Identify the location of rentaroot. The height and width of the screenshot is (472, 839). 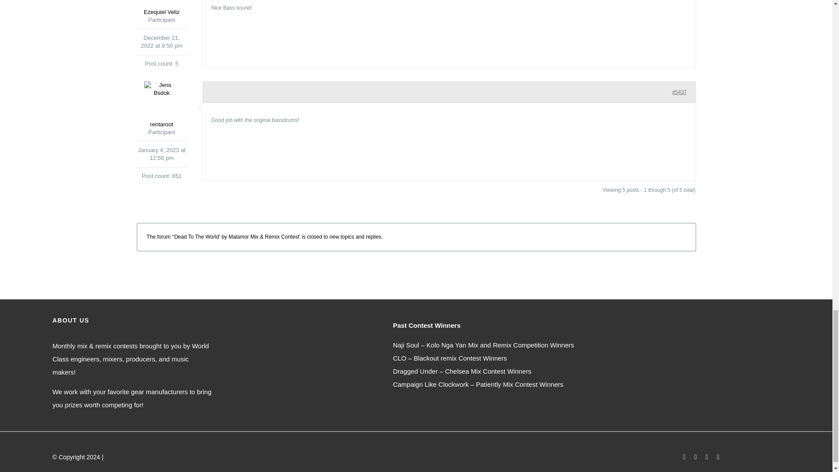
(161, 105).